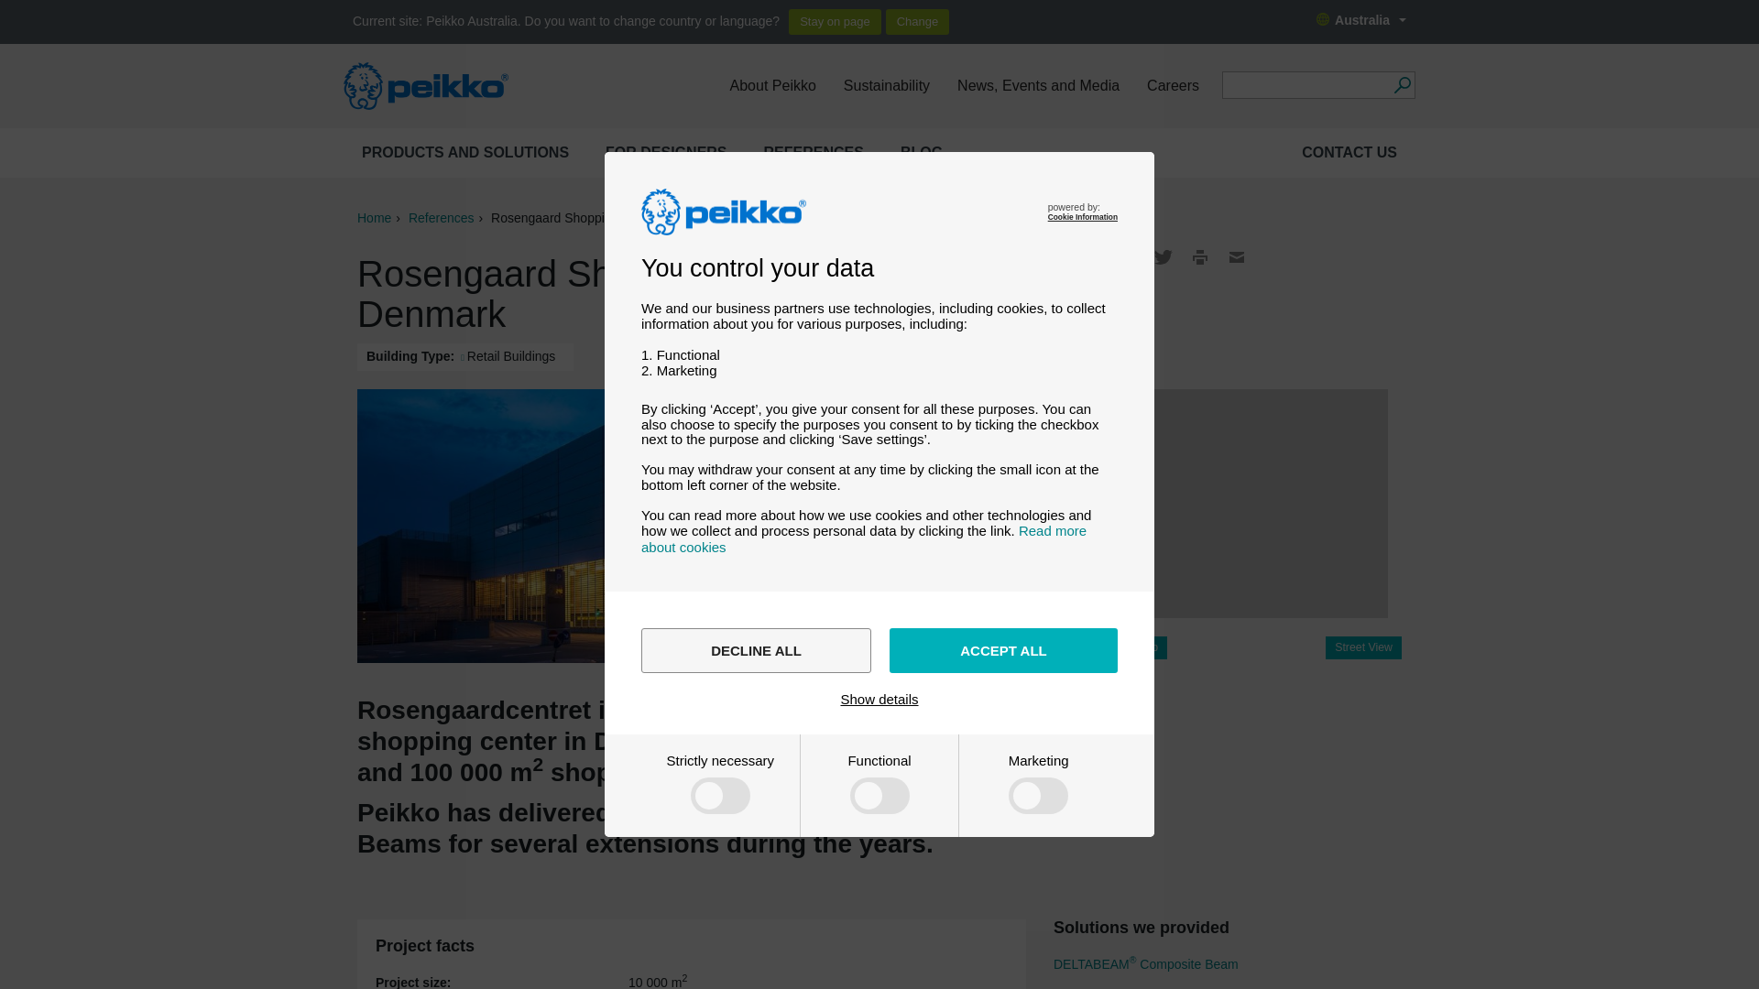 This screenshot has width=1759, height=989. Describe the element at coordinates (879, 699) in the screenshot. I see `Show details` at that location.